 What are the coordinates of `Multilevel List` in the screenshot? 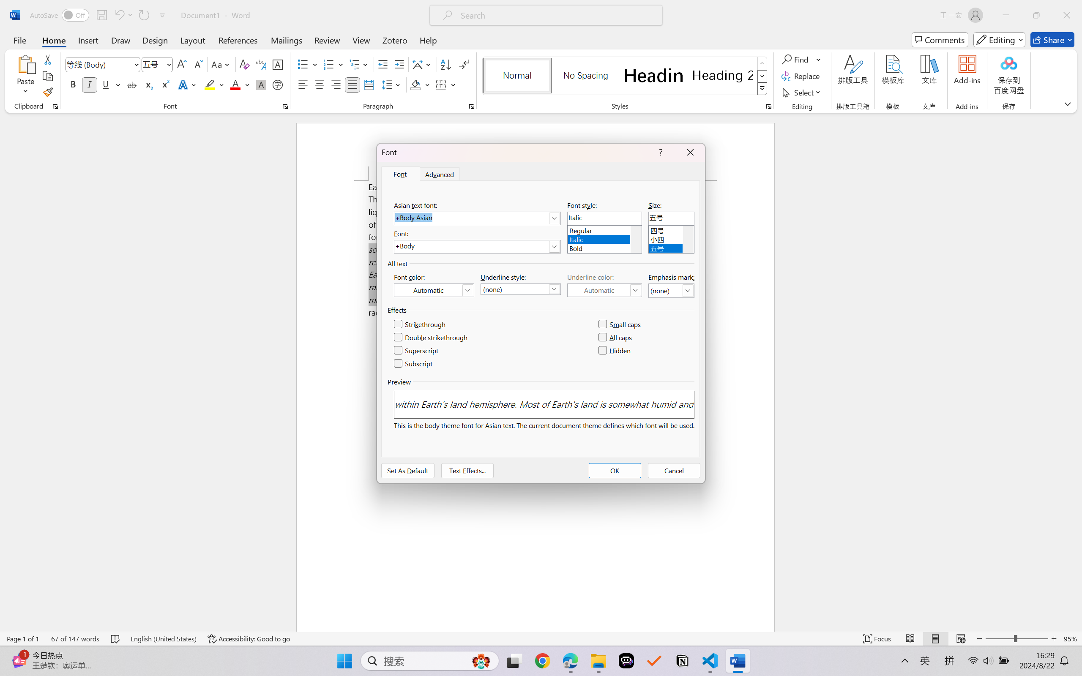 It's located at (359, 64).